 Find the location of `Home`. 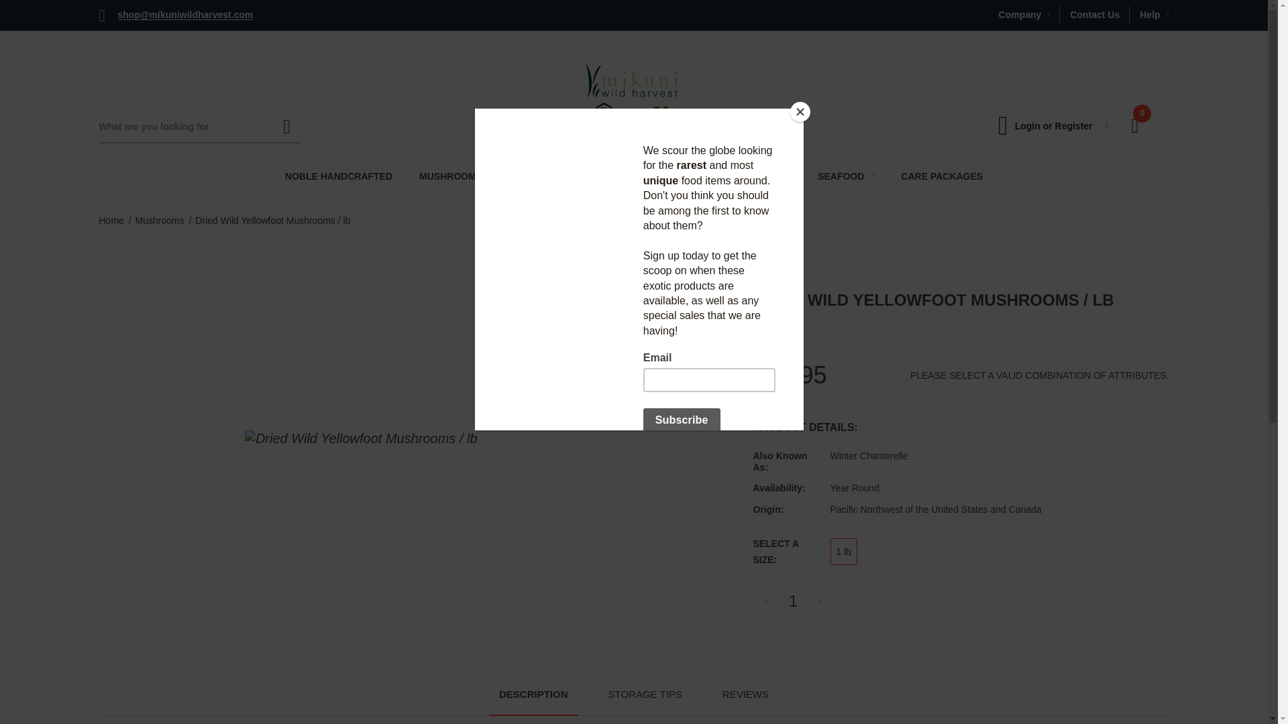

Home is located at coordinates (111, 221).